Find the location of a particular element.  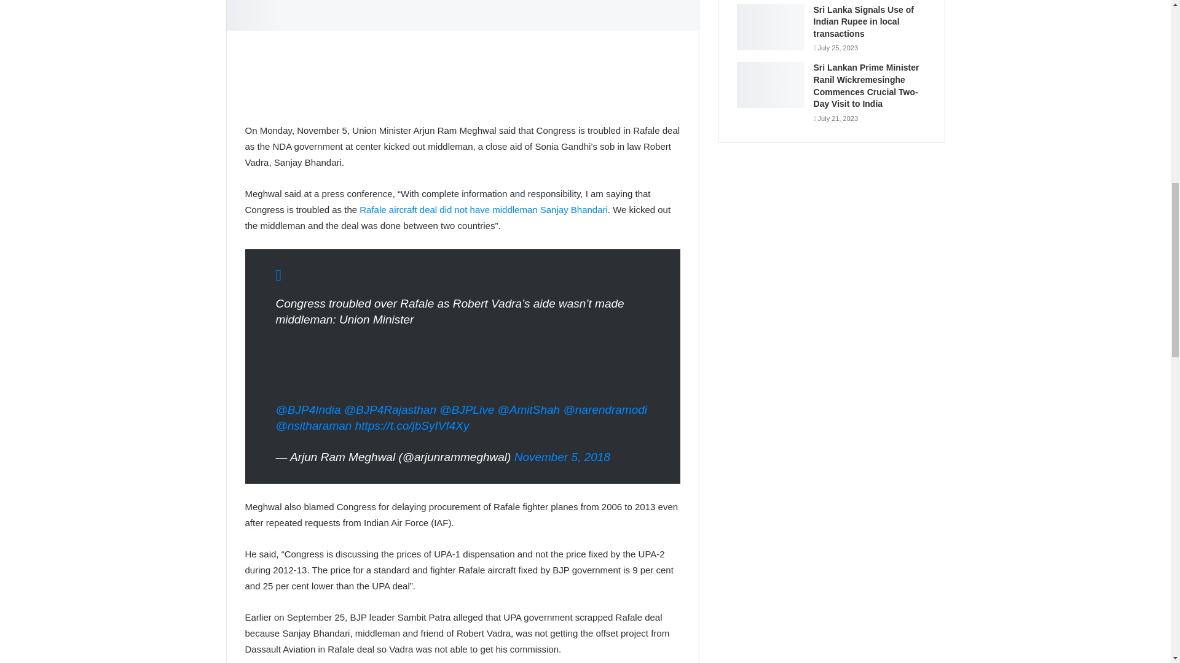

November 5, 2018 is located at coordinates (562, 457).